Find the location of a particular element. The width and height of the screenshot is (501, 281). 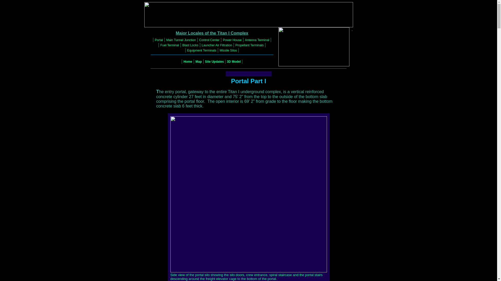

Fuel Terminal is located at coordinates (170, 45).